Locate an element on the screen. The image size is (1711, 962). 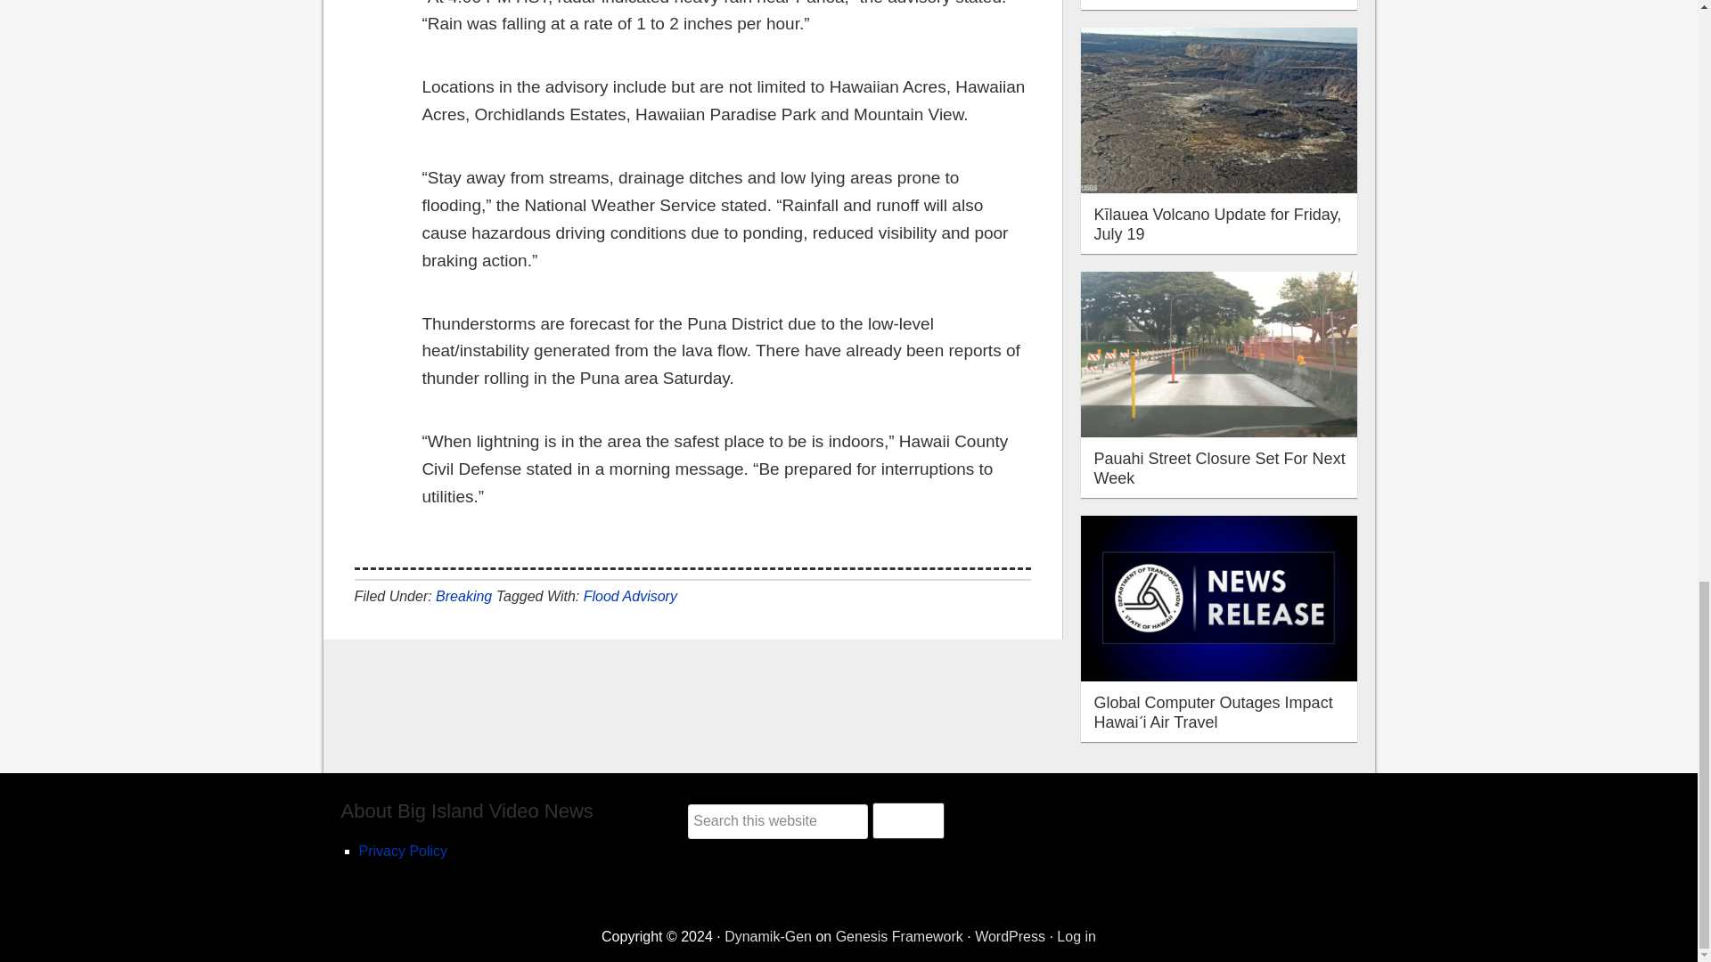
Privacy Policy for Big Island Video News is located at coordinates (402, 852).